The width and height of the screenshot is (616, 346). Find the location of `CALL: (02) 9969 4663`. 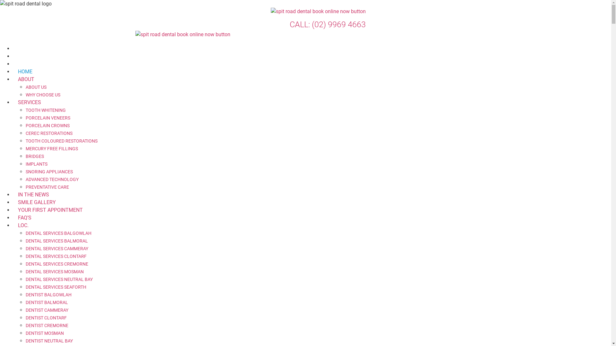

CALL: (02) 9969 4663 is located at coordinates (328, 24).